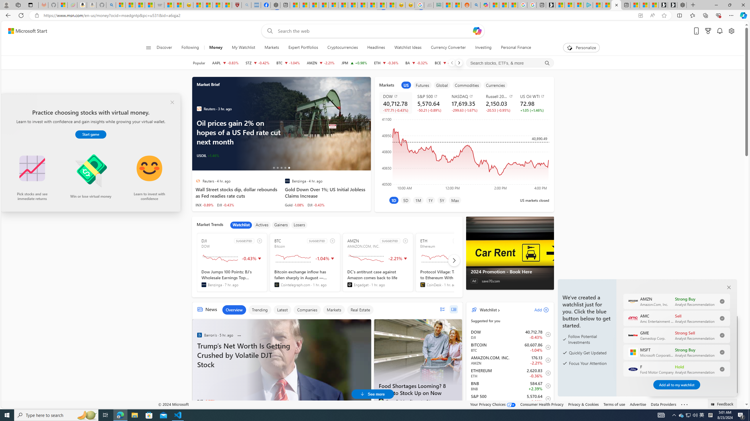  Describe the element at coordinates (230, 156) in the screenshot. I see `MSFT -2.03%` at that location.